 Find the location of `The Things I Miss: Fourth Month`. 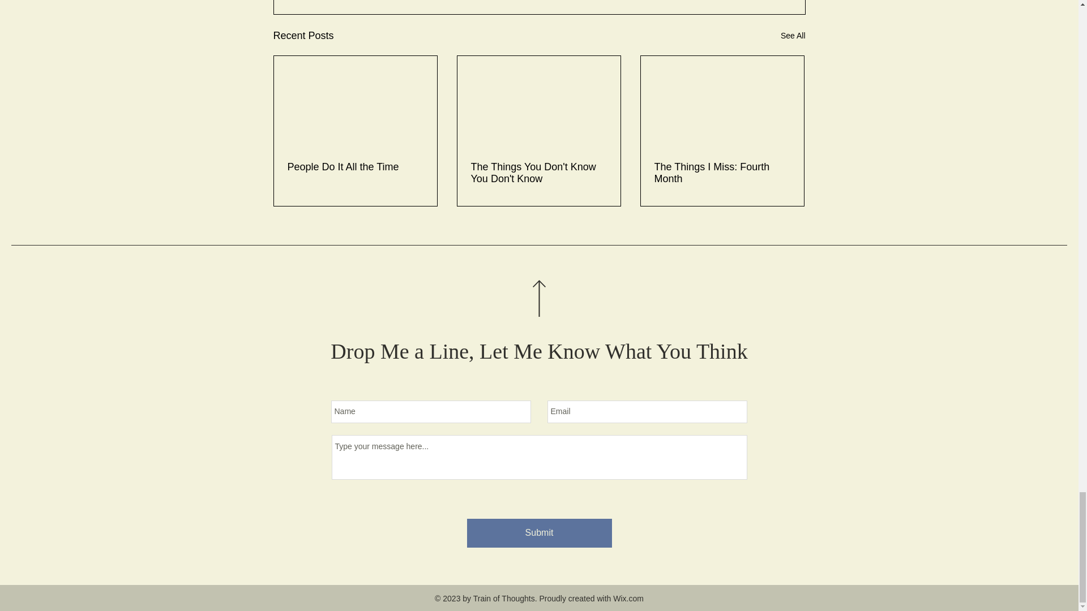

The Things I Miss: Fourth Month is located at coordinates (722, 173).